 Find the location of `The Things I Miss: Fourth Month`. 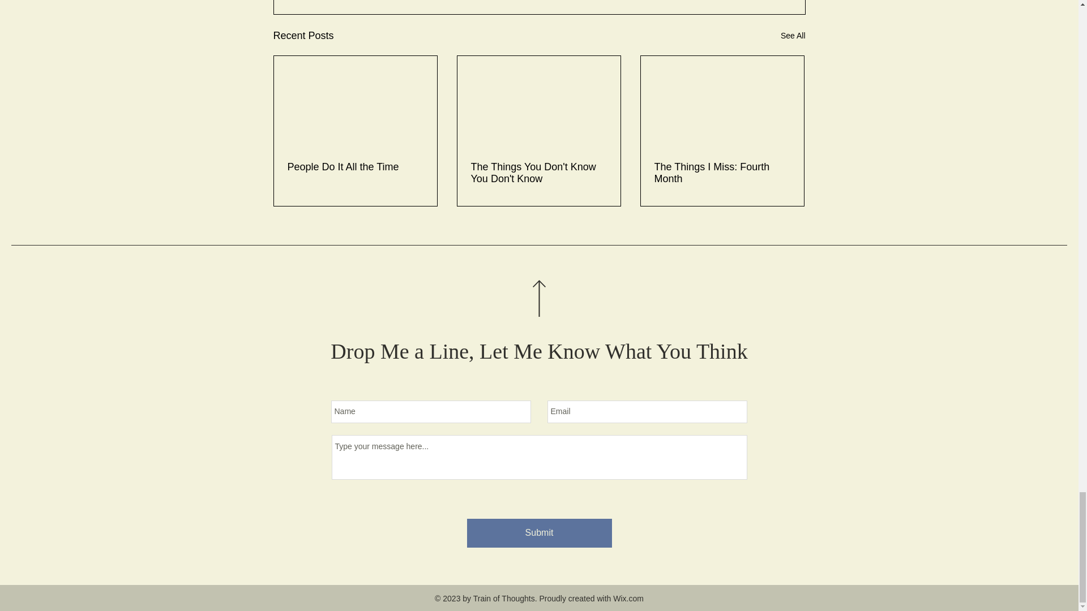

The Things I Miss: Fourth Month is located at coordinates (722, 173).